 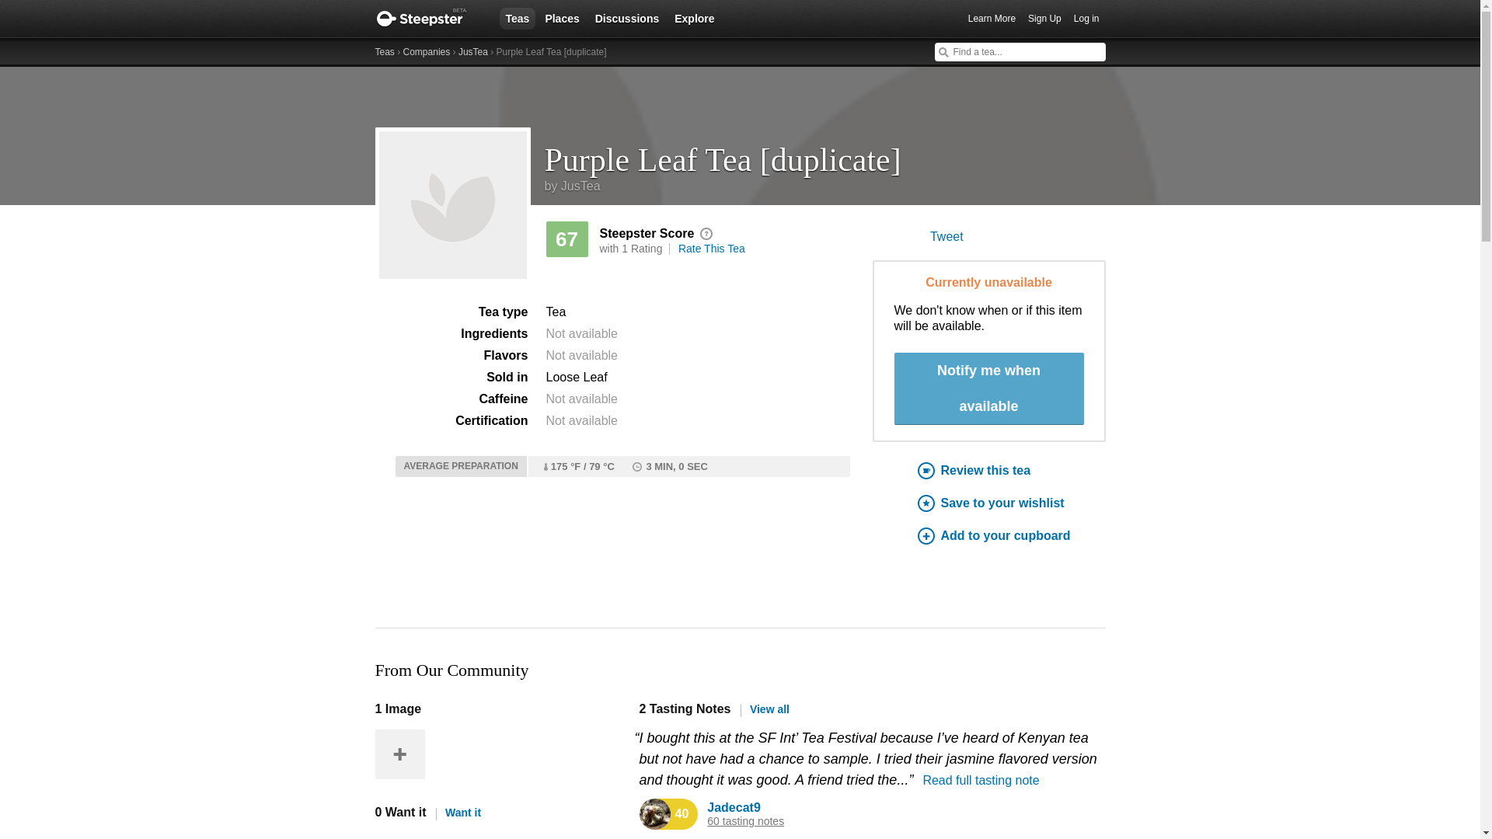 I want to click on Log in, so click(x=1086, y=19).